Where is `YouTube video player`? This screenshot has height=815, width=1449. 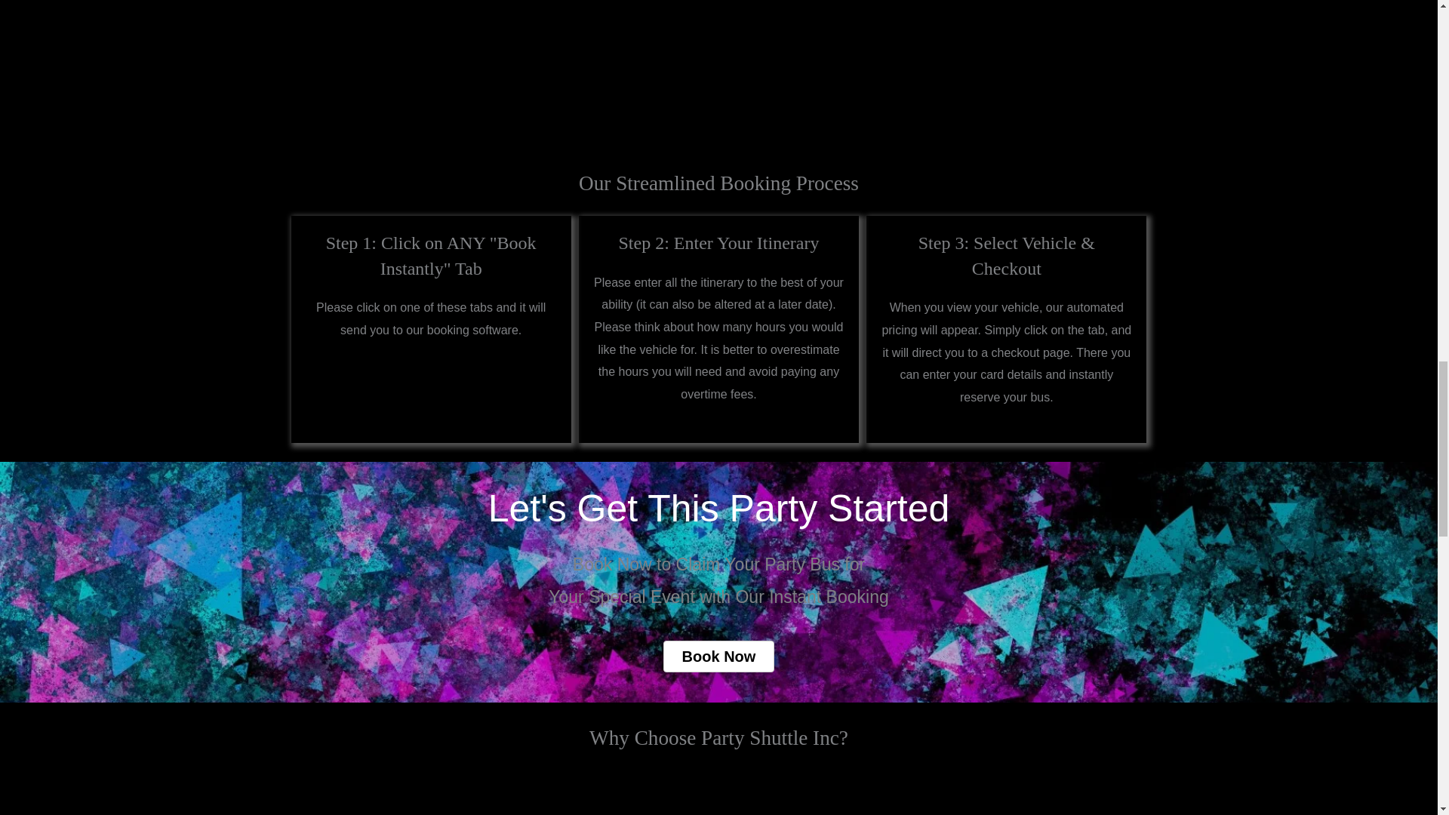
YouTube video player is located at coordinates (718, 54).